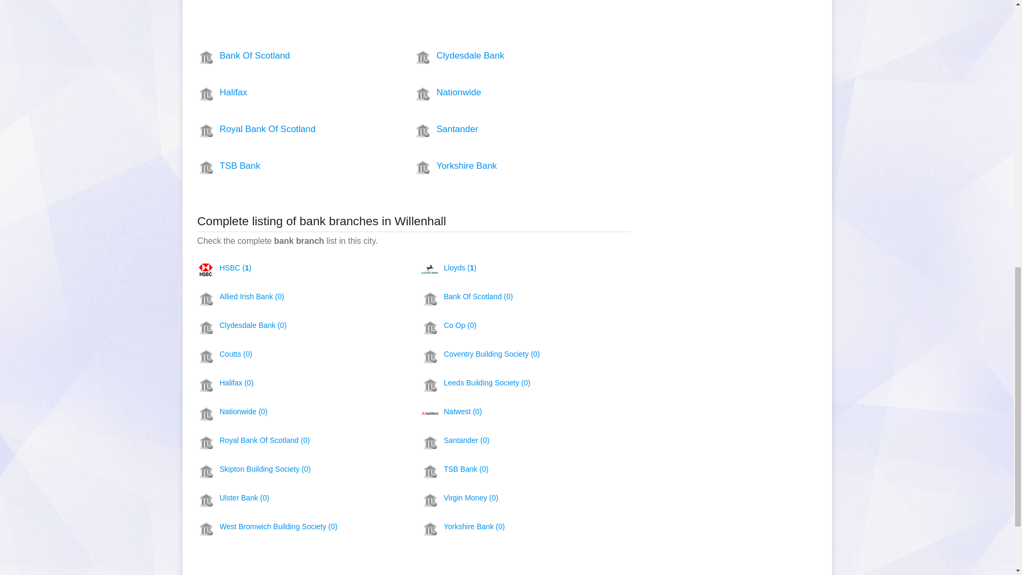 This screenshot has height=575, width=1022. What do you see at coordinates (286, 166) in the screenshot?
I see `TSB Bank` at bounding box center [286, 166].